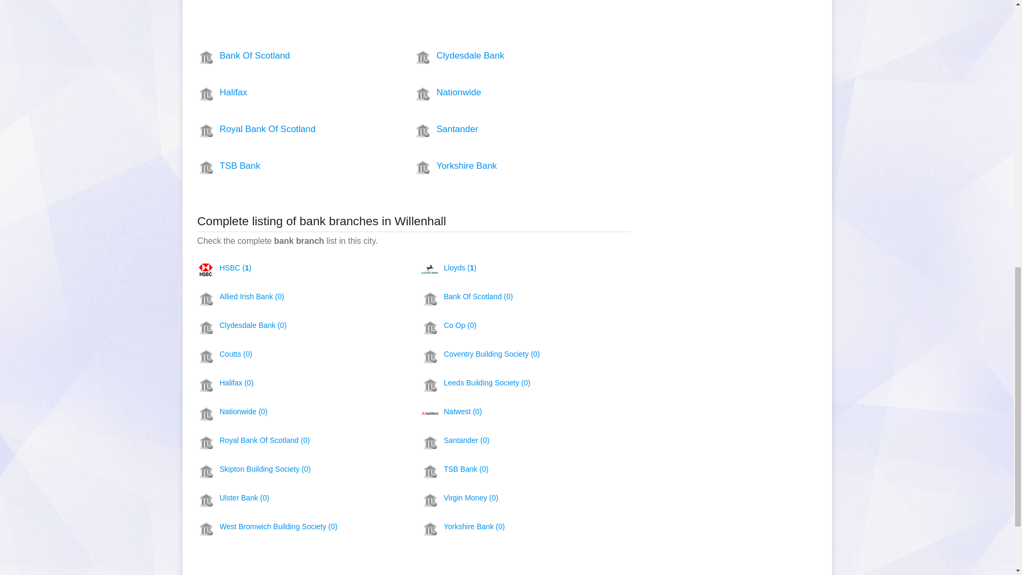 This screenshot has height=575, width=1022. What do you see at coordinates (286, 166) in the screenshot?
I see `TSB Bank` at bounding box center [286, 166].